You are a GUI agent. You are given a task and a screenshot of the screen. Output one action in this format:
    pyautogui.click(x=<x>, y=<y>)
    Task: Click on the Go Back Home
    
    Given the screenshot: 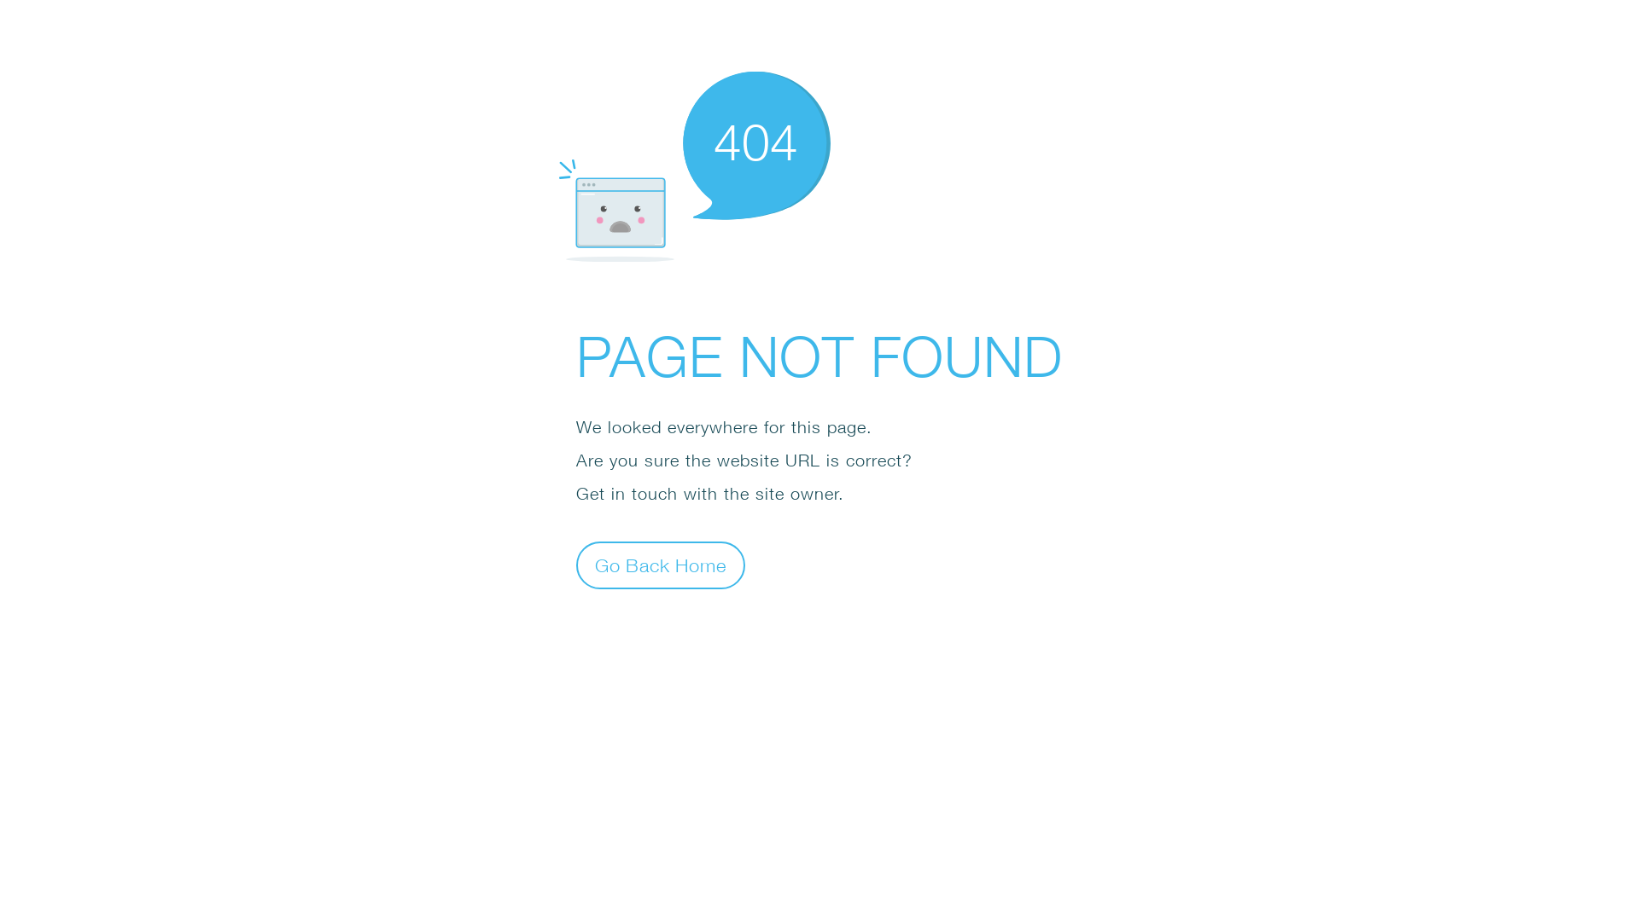 What is the action you would take?
    pyautogui.click(x=661, y=565)
    